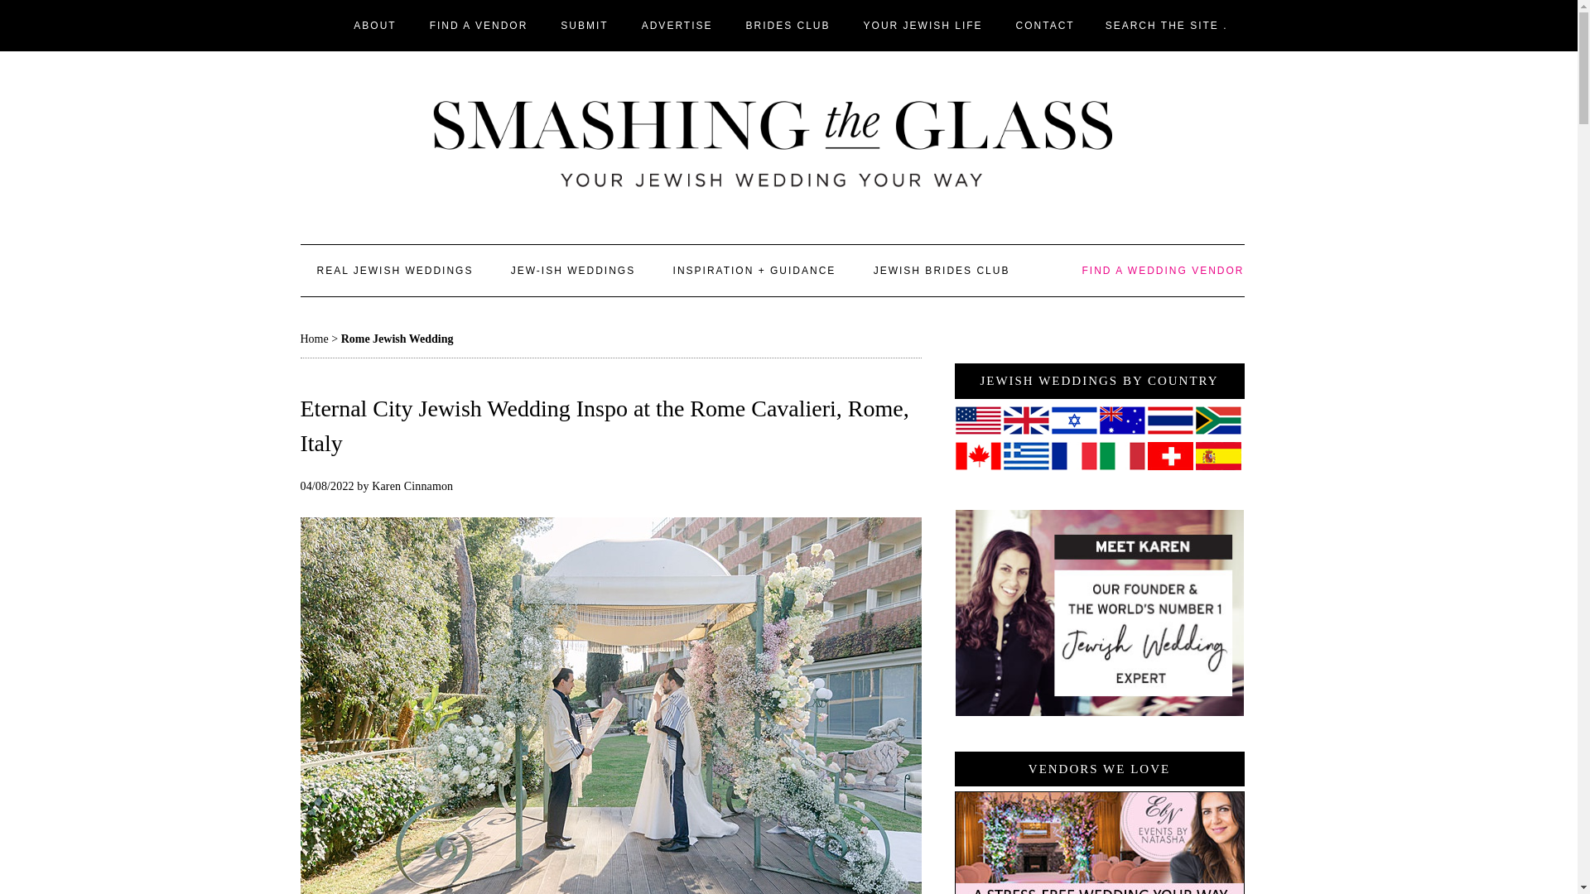 The height and width of the screenshot is (894, 1590). I want to click on SUBMIT, so click(584, 25).